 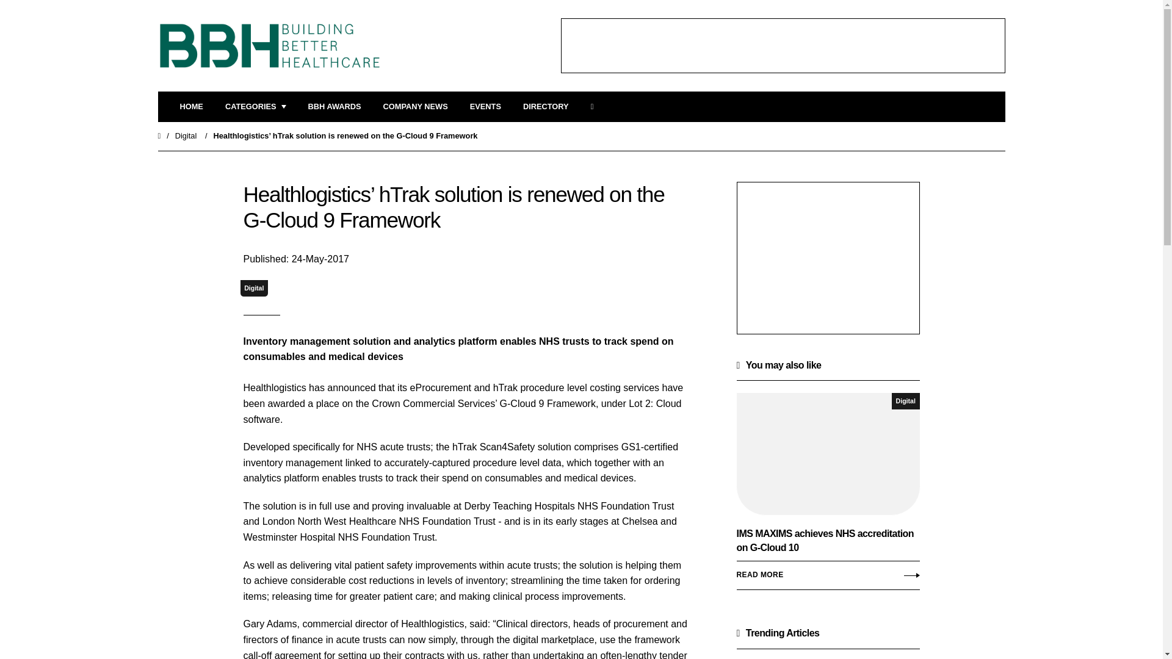 I want to click on CATEGORIES, so click(x=255, y=107).